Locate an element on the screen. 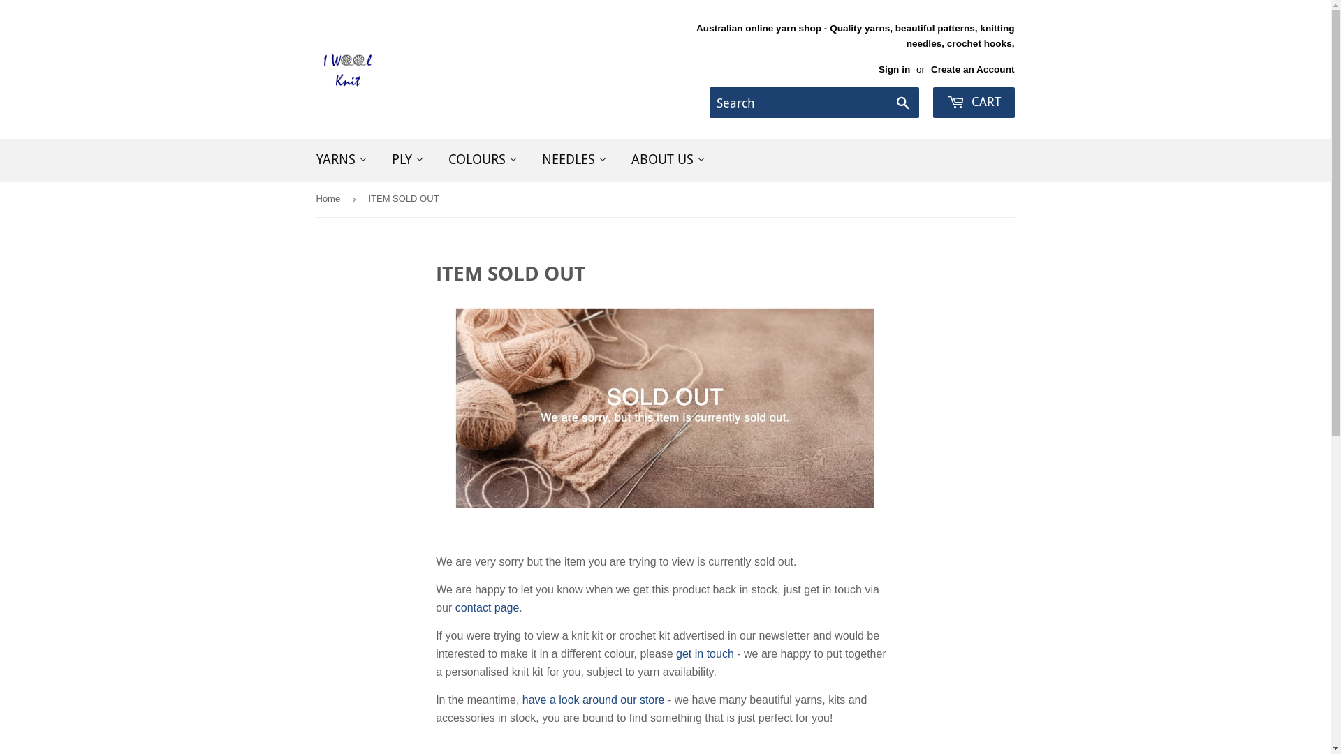  CART is located at coordinates (974, 103).